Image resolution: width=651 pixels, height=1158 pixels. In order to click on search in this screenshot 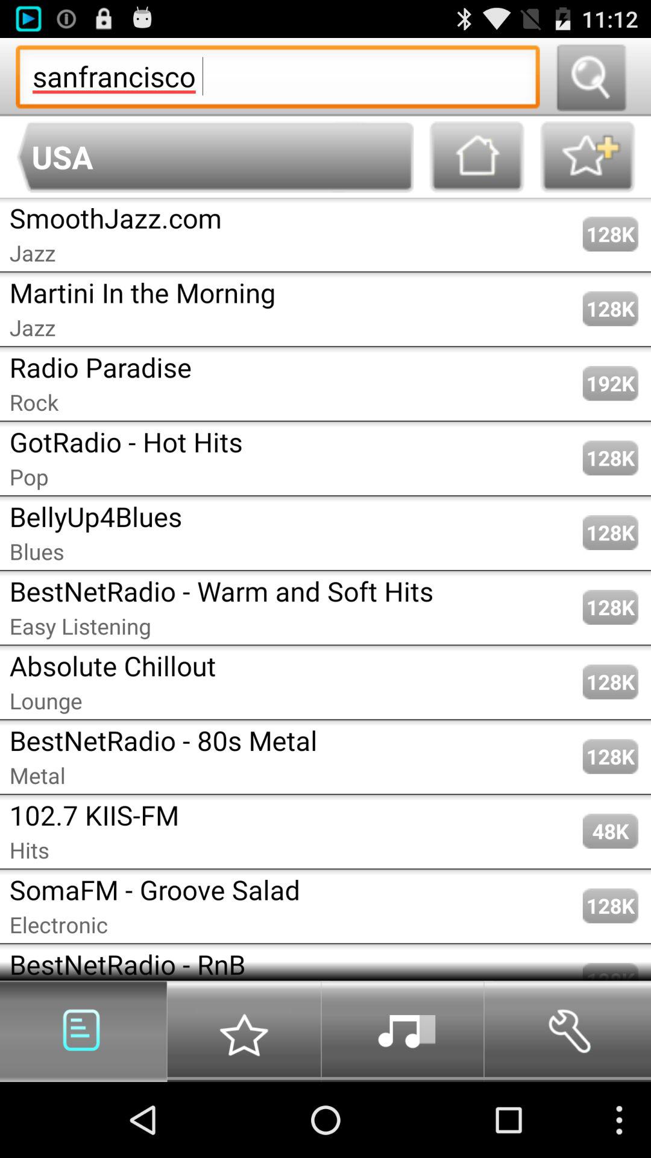, I will do `click(591, 77)`.